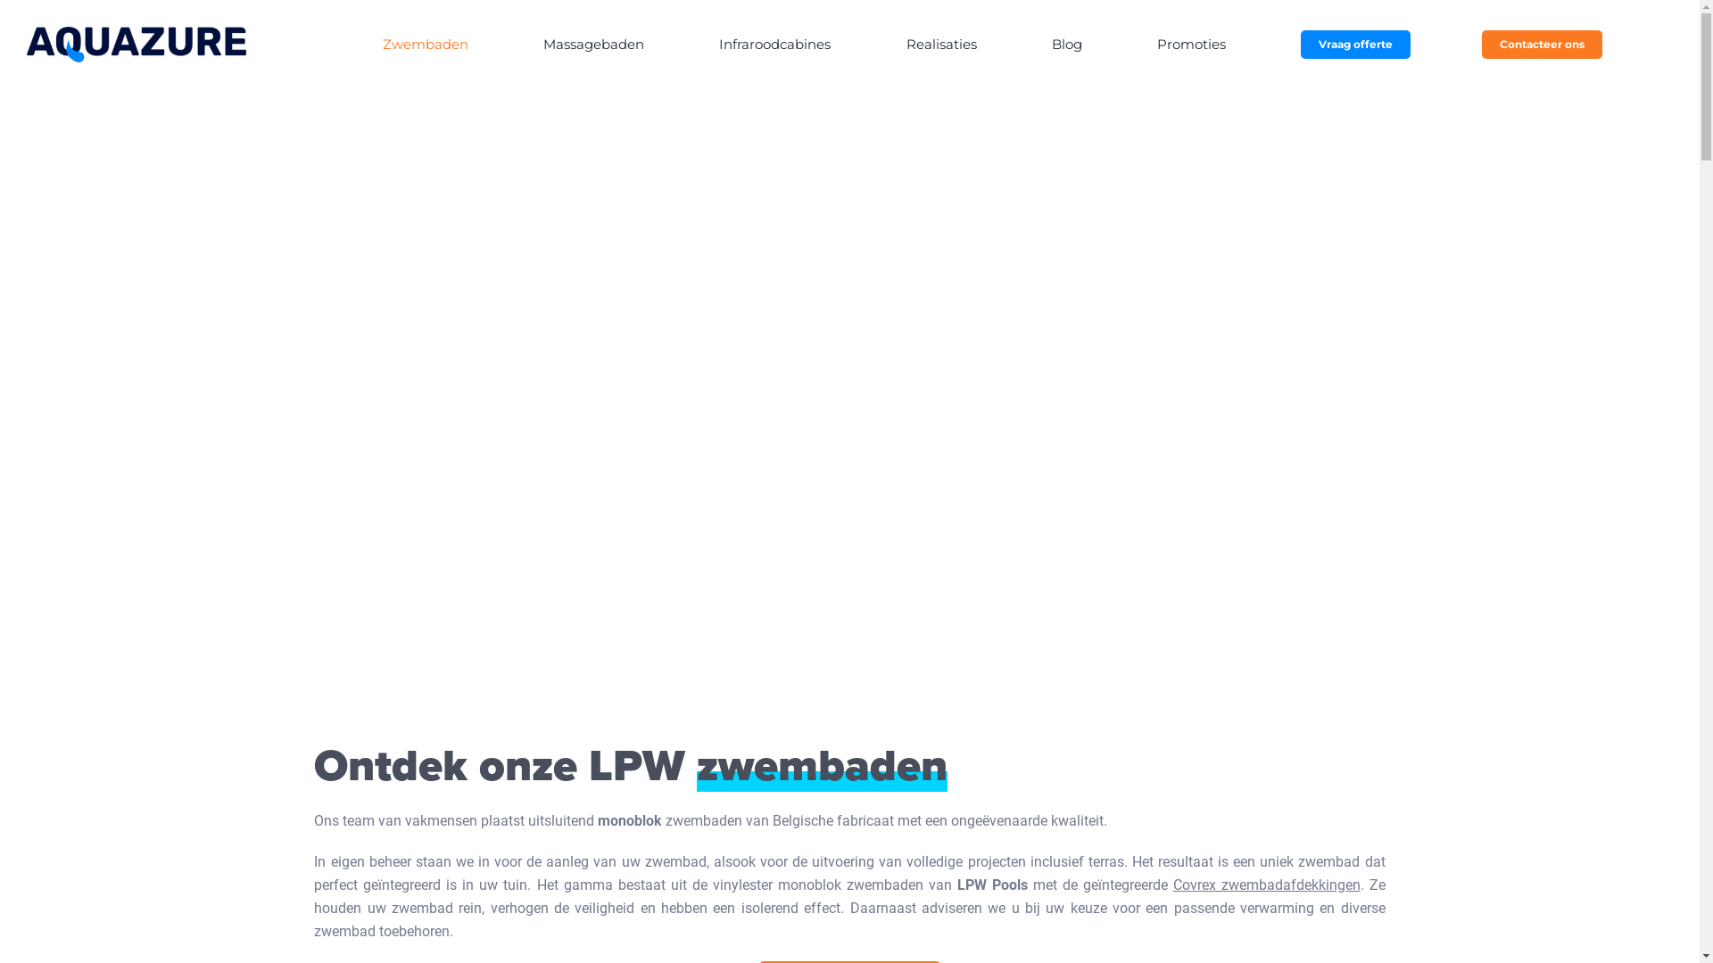  I want to click on Contacteer ons, so click(1542, 45).